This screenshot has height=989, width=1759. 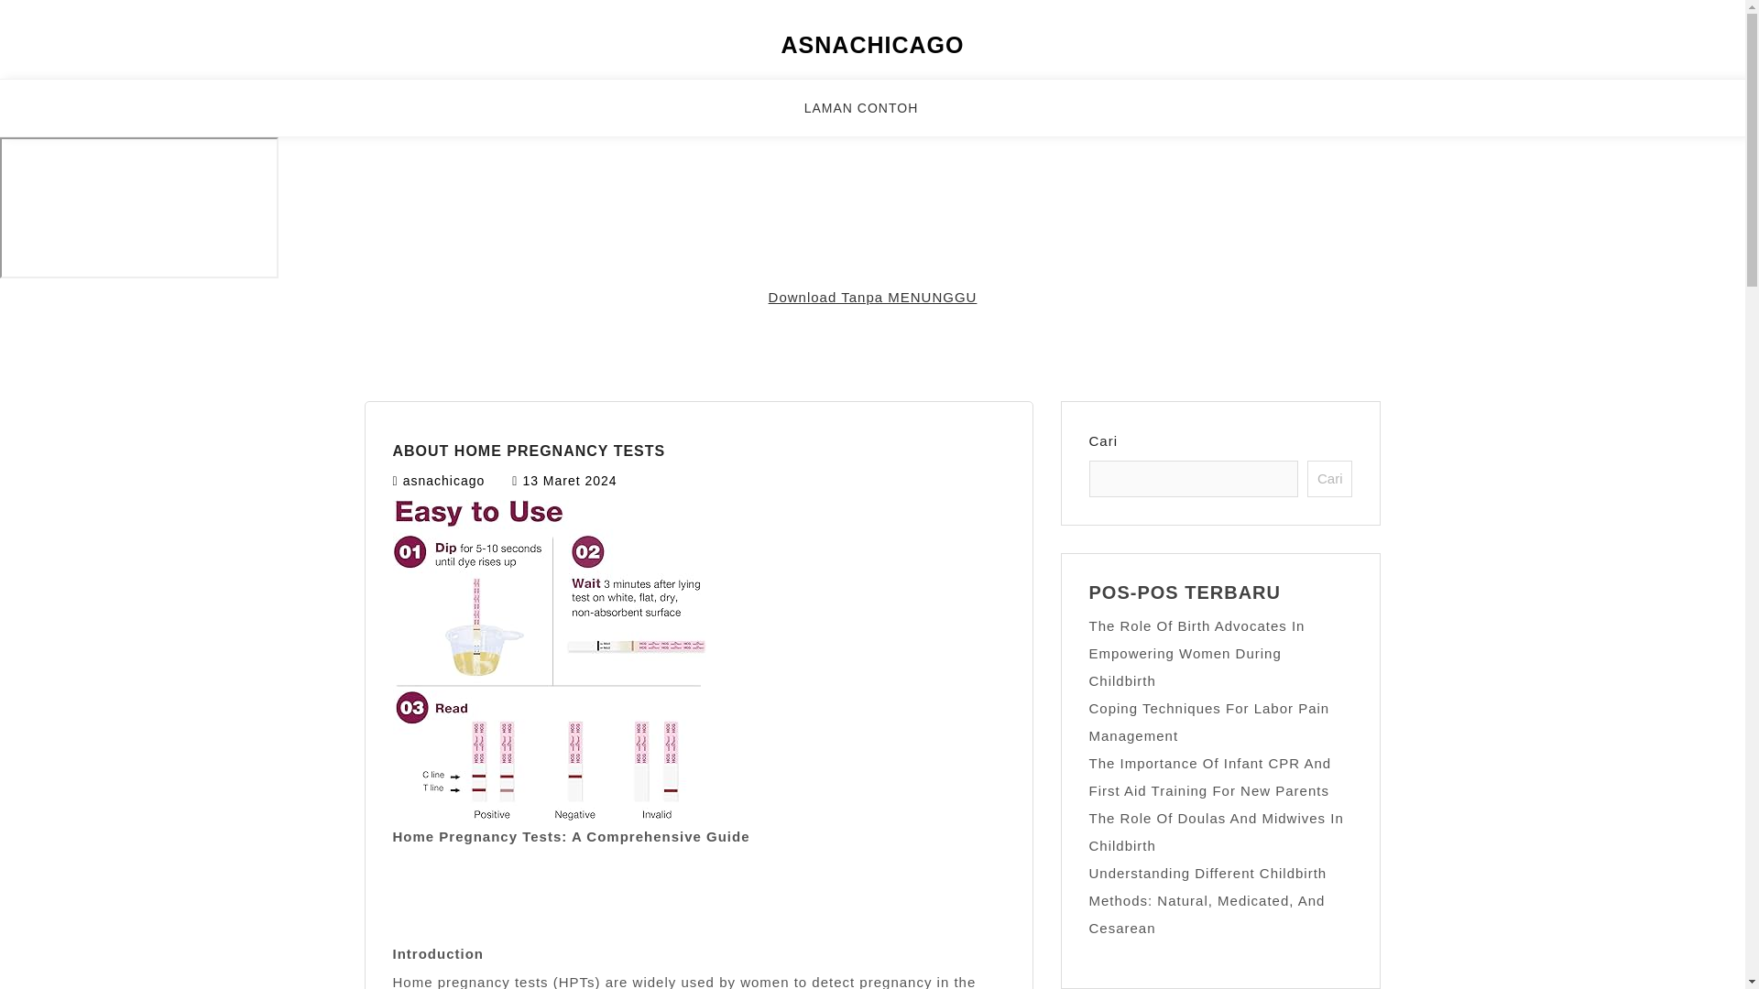 What do you see at coordinates (1209, 722) in the screenshot?
I see `Coping Techniques For Labor Pain Management` at bounding box center [1209, 722].